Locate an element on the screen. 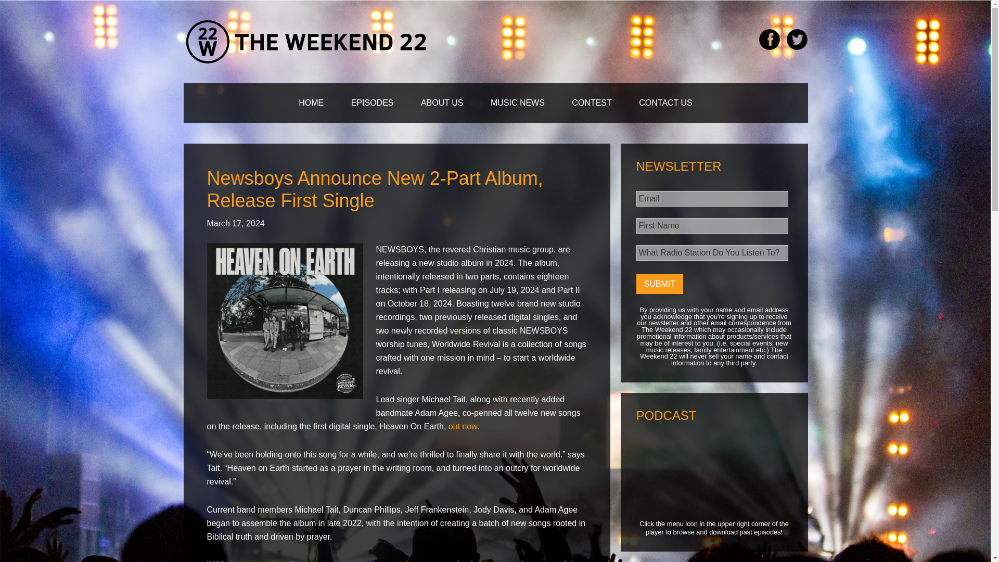 Image resolution: width=999 pixels, height=562 pixels. HOME is located at coordinates (311, 103).